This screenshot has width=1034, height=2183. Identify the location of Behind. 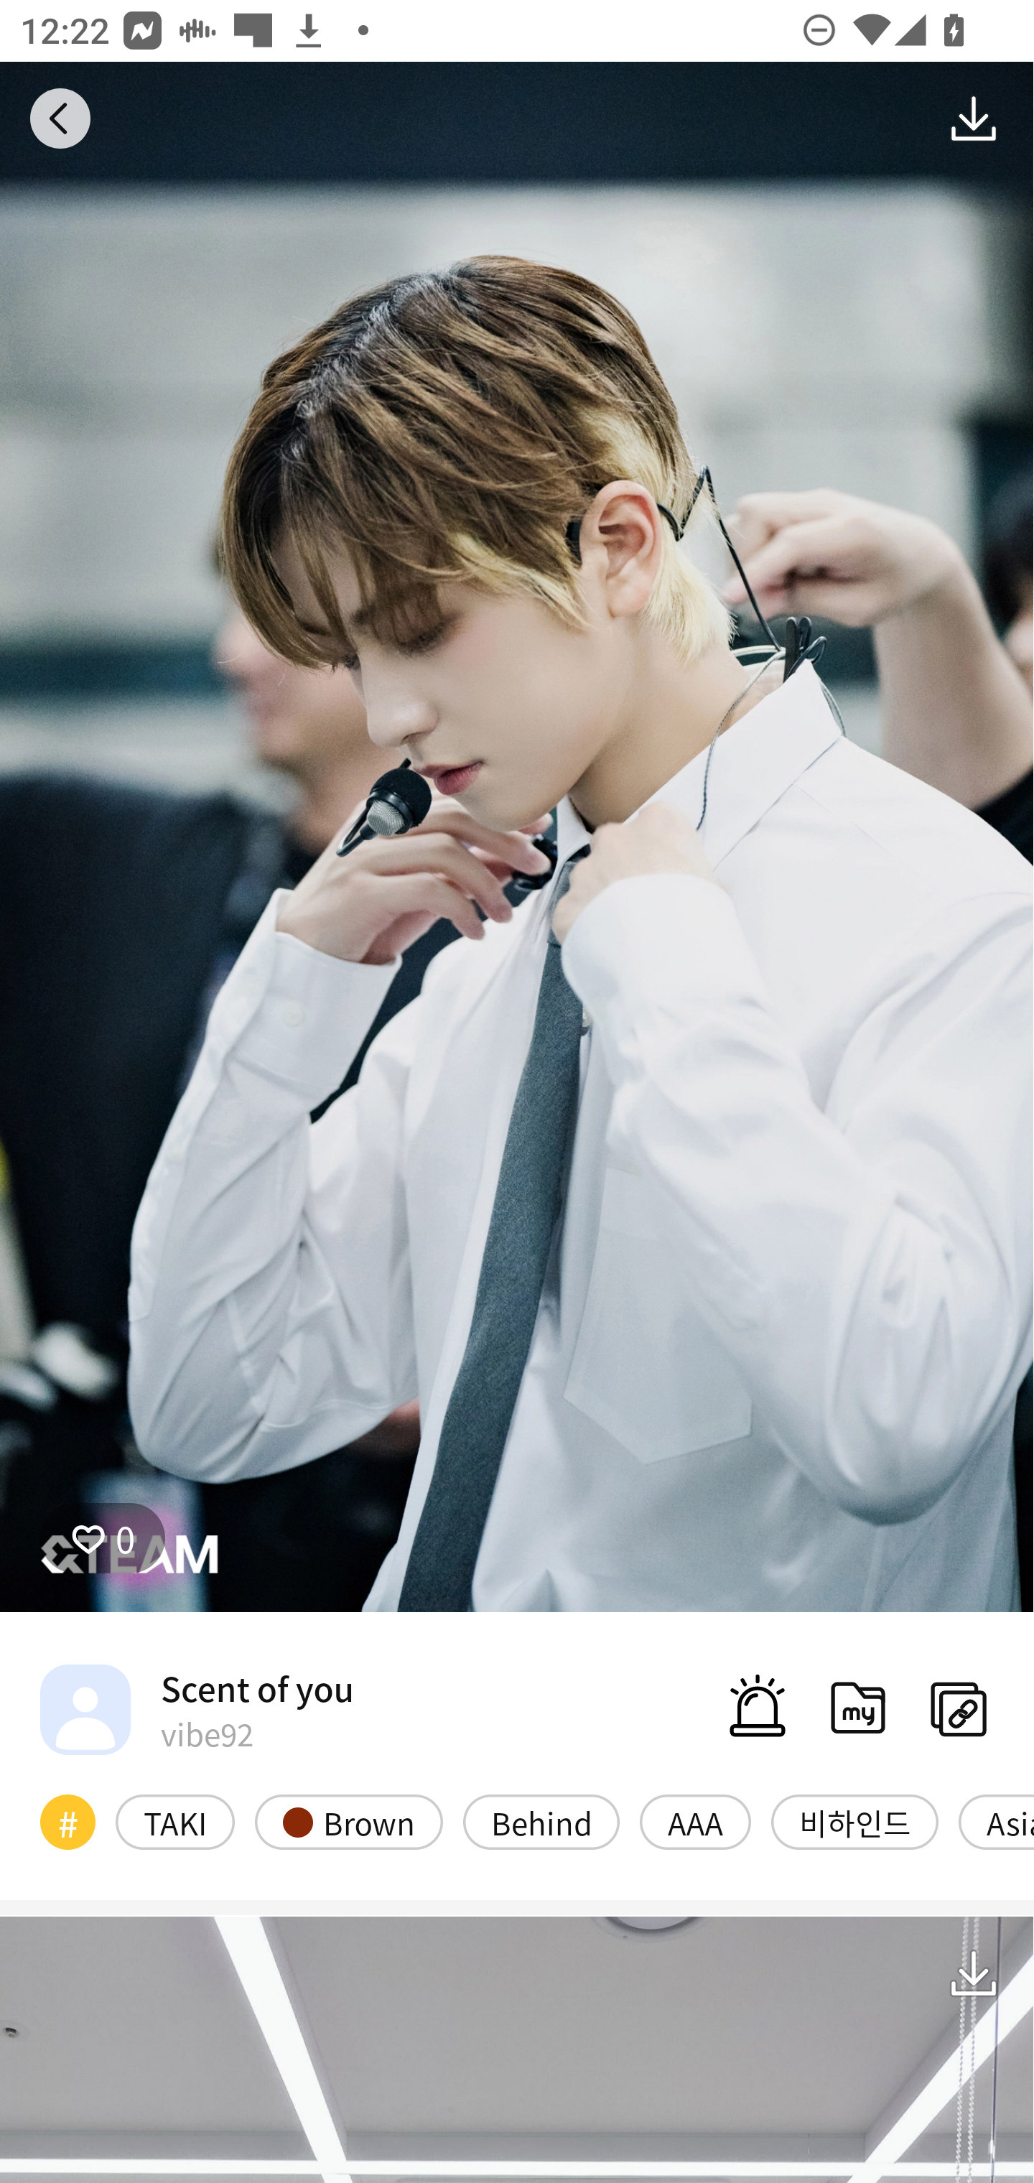
(541, 1821).